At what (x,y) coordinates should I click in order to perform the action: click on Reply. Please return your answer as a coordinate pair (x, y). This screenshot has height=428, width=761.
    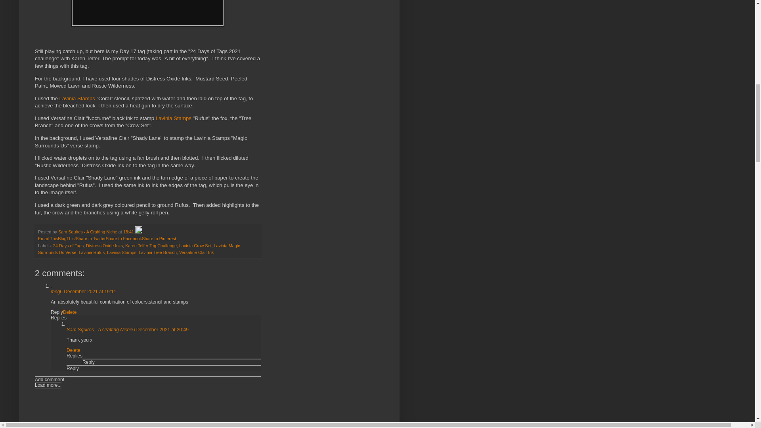
    Looking at the image, I should click on (57, 312).